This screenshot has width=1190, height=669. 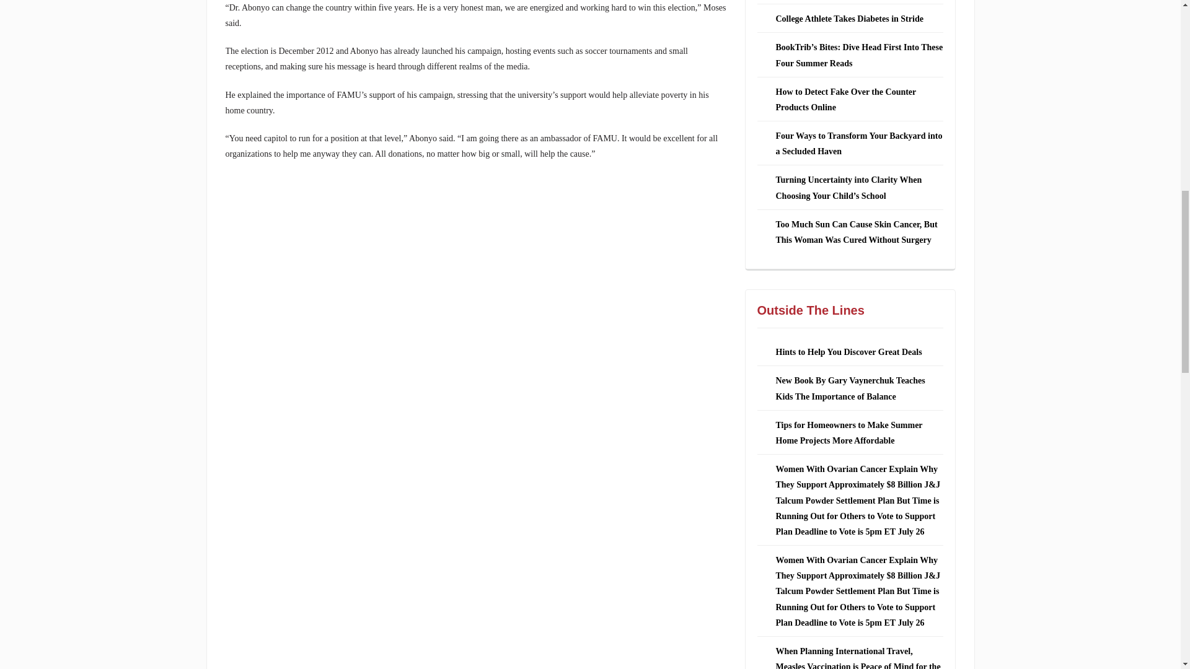 What do you see at coordinates (849, 19) in the screenshot?
I see `College Athlete Takes Diabetes in Stride` at bounding box center [849, 19].